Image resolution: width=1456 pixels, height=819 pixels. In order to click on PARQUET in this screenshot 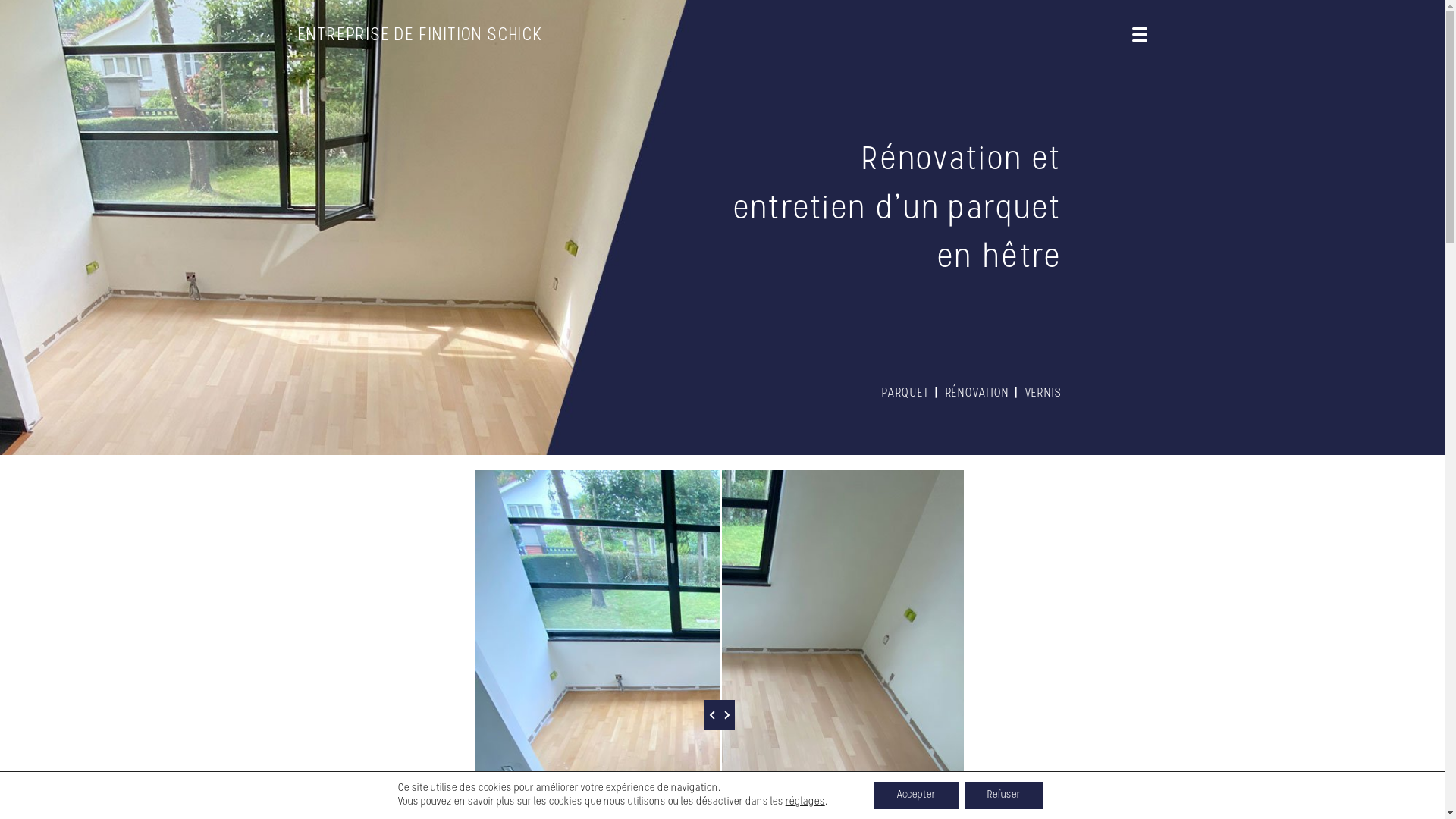, I will do `click(905, 394)`.